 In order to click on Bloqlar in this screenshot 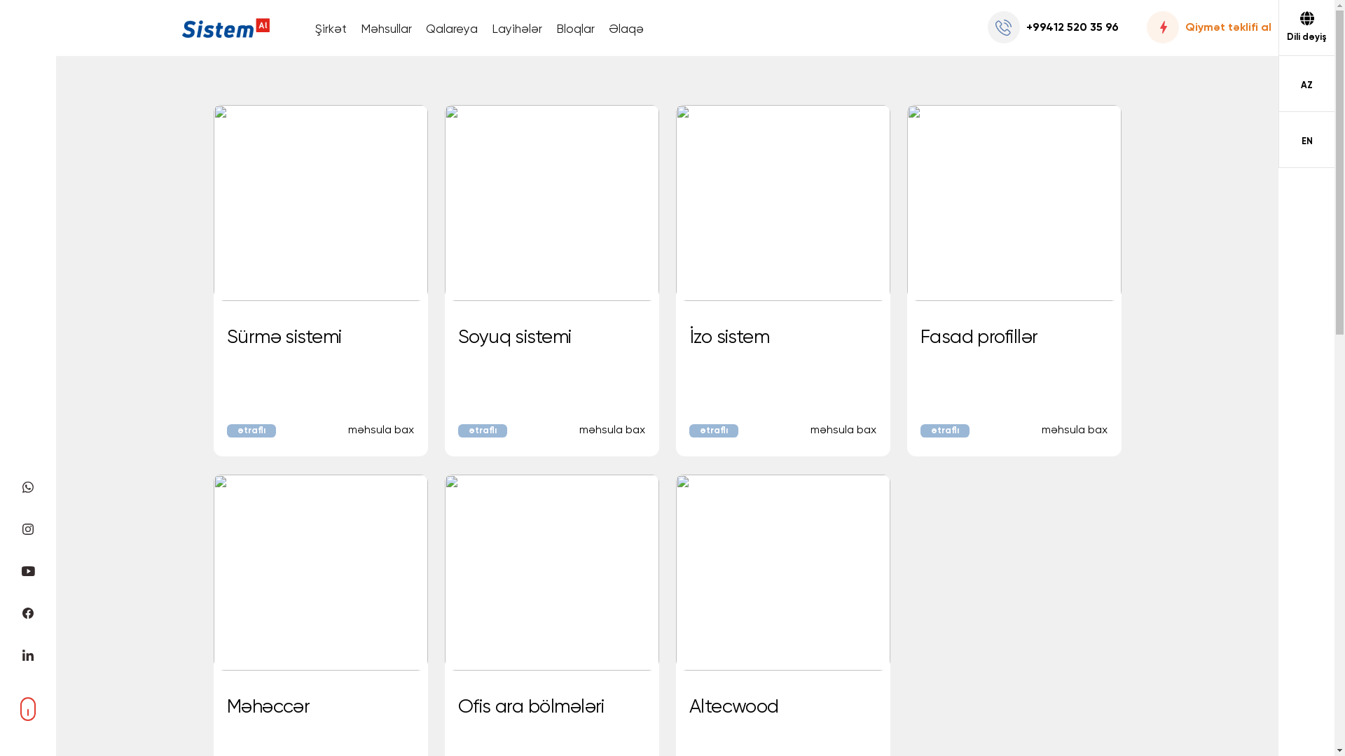, I will do `click(576, 38)`.